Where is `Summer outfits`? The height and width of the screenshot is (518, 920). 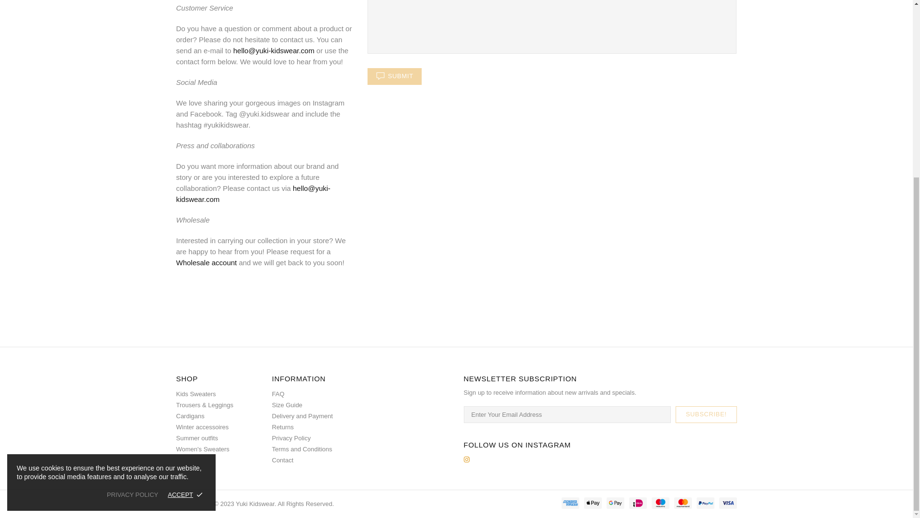
Summer outfits is located at coordinates (197, 438).